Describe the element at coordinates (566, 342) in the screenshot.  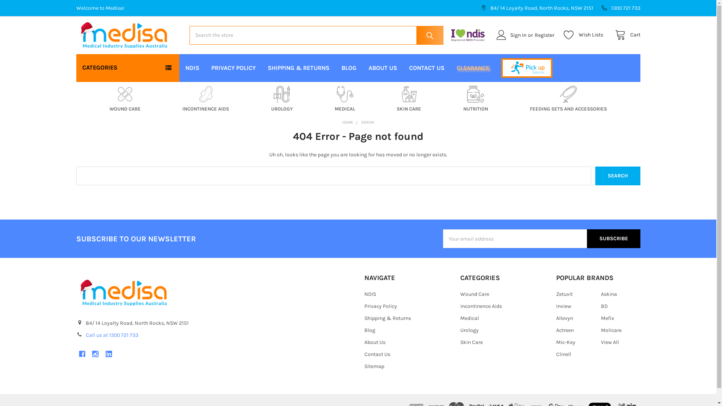
I see `Mic-Key` at that location.